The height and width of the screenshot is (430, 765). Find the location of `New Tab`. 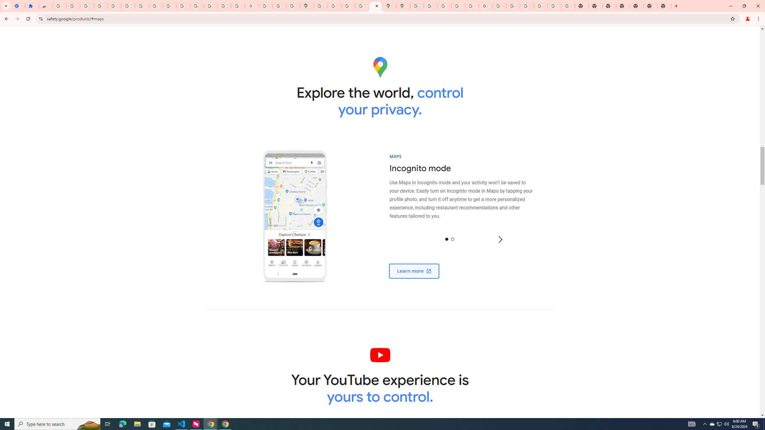

New Tab is located at coordinates (651, 6).